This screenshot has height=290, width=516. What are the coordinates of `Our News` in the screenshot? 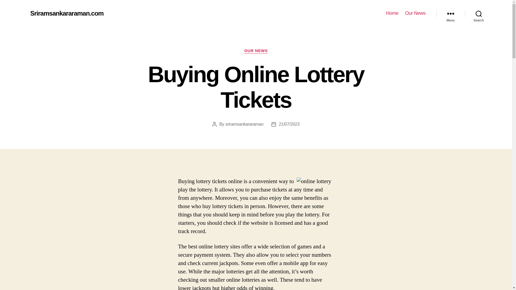 It's located at (415, 13).